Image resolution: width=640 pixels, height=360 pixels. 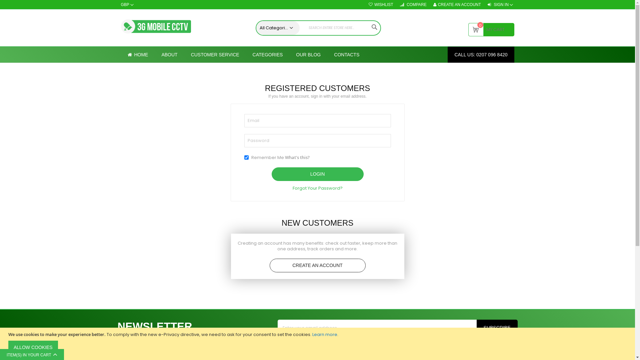 What do you see at coordinates (308, 55) in the screenshot?
I see `OUR BLOG` at bounding box center [308, 55].